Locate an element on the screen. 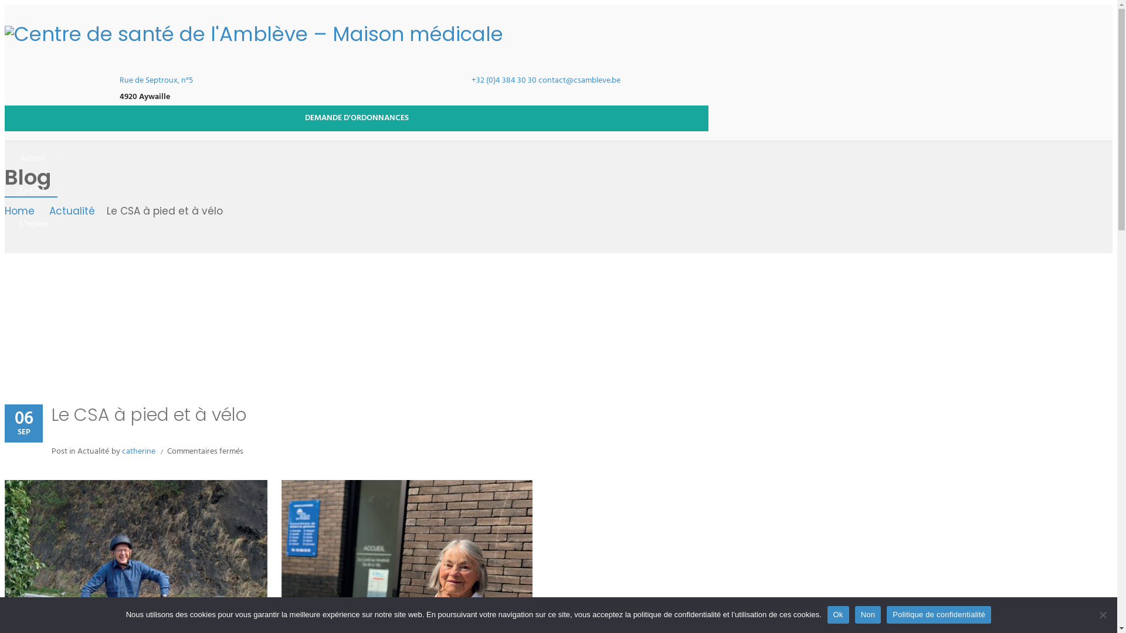  Home is located at coordinates (22, 212).